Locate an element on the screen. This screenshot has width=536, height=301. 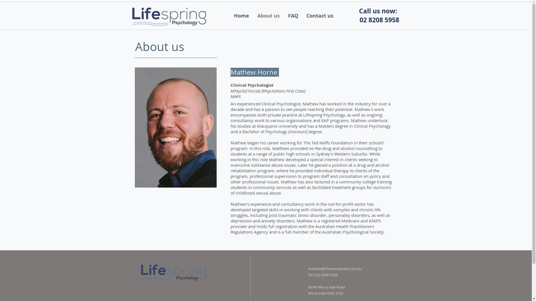
Home is located at coordinates (241, 16).